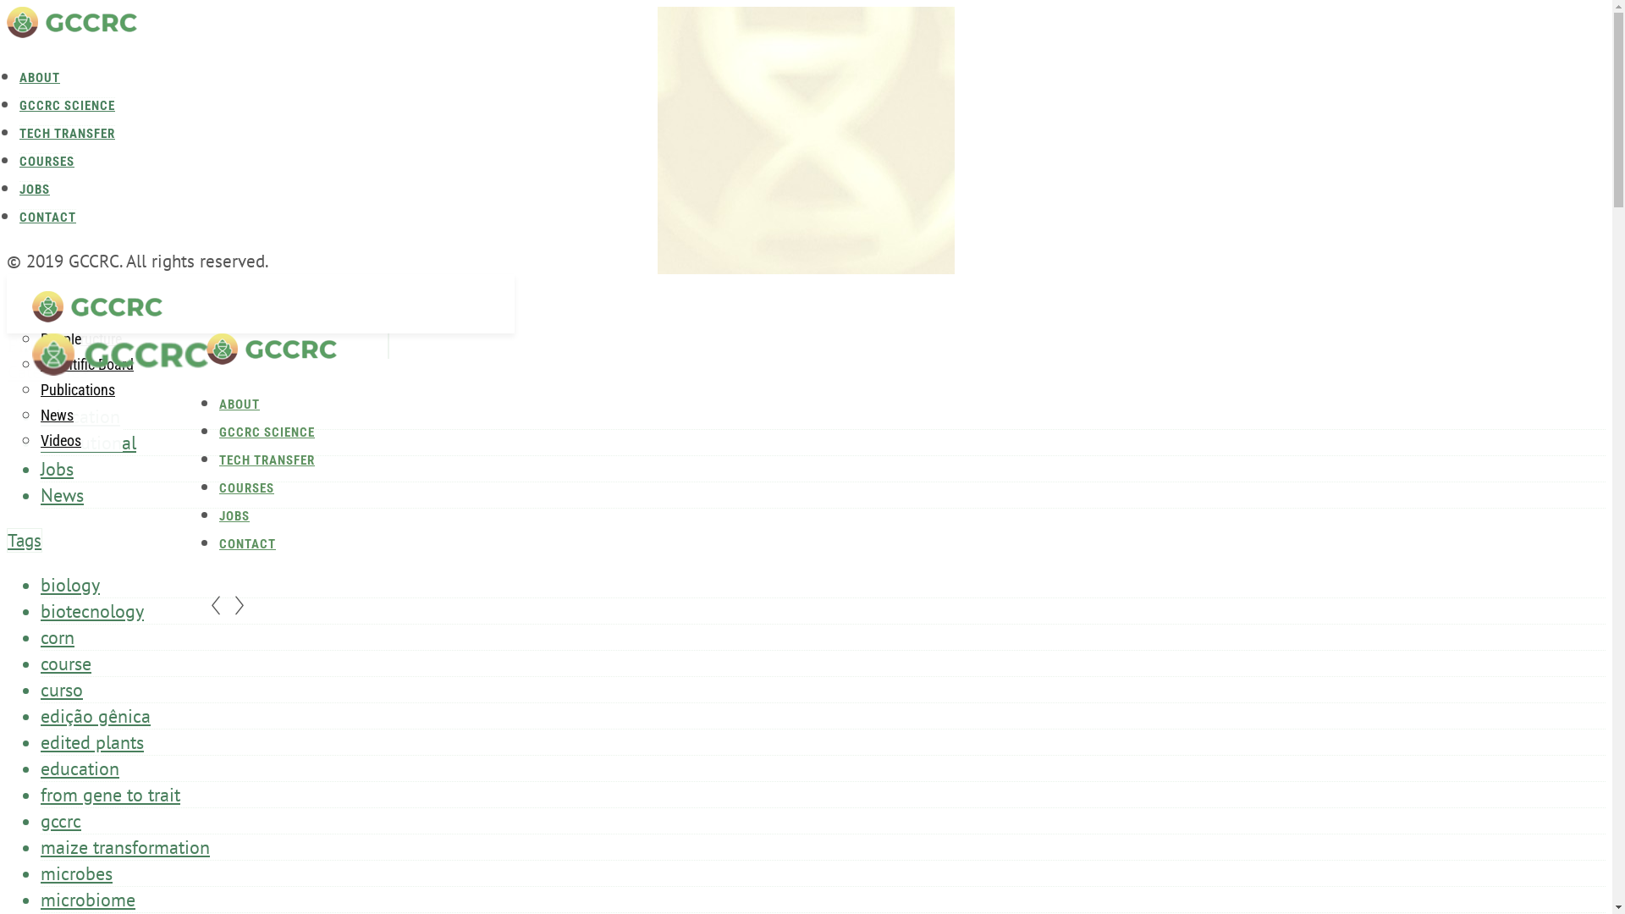 The width and height of the screenshot is (1625, 914). Describe the element at coordinates (61, 821) in the screenshot. I see `gccrc` at that location.